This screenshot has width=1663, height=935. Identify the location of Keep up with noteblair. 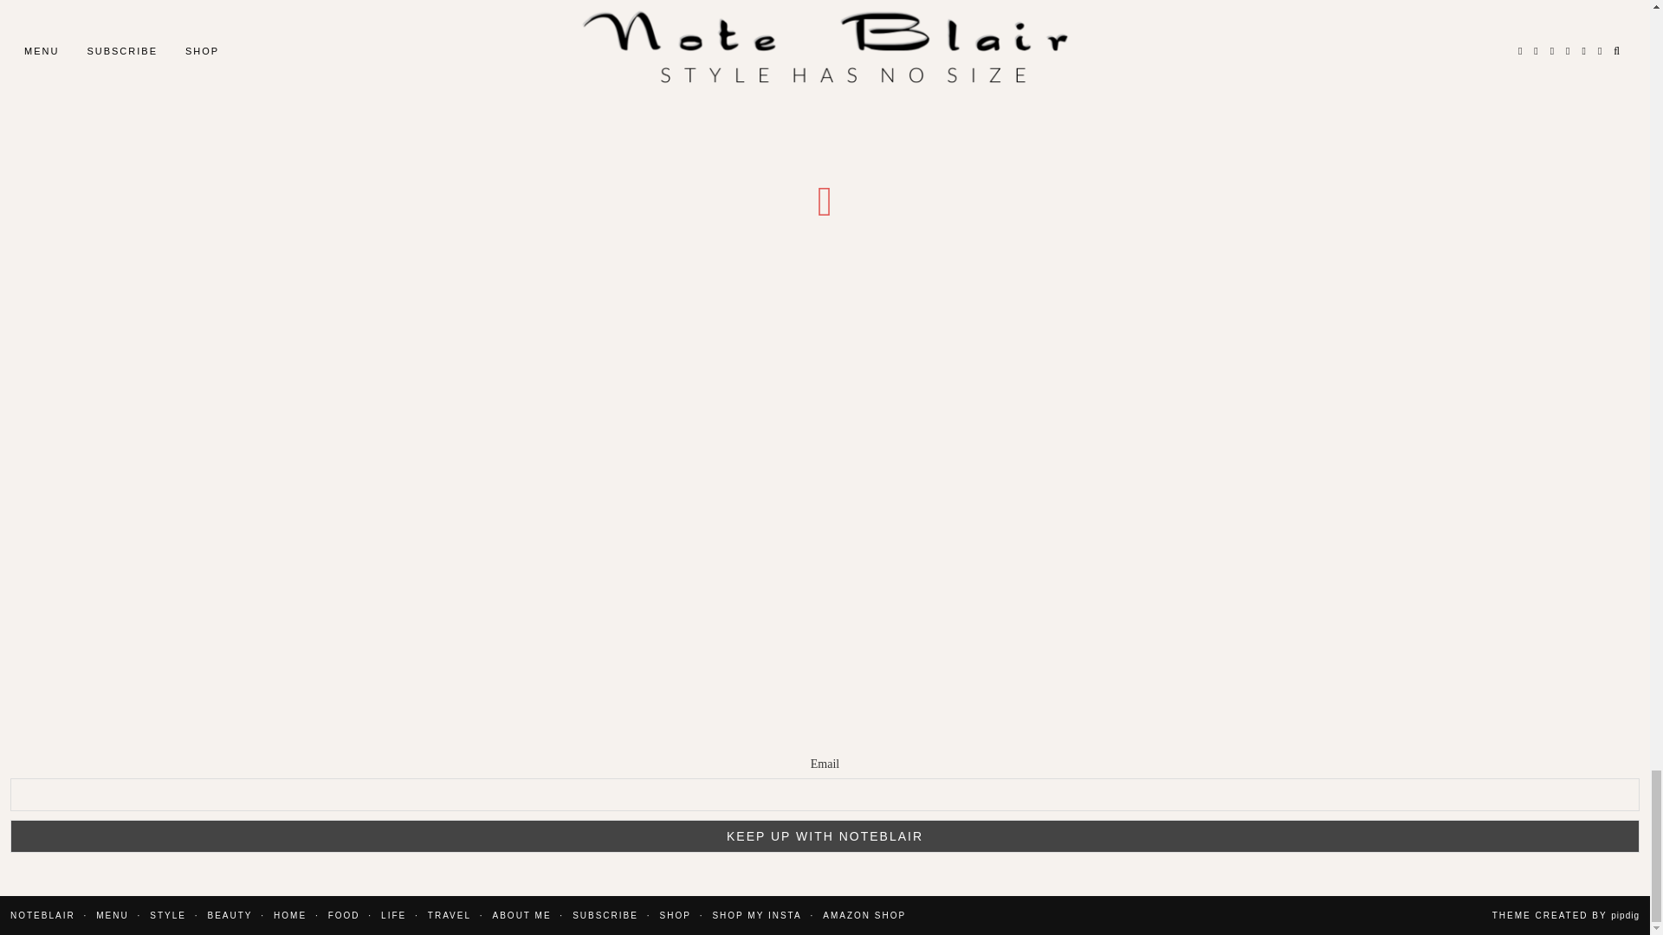
(825, 836).